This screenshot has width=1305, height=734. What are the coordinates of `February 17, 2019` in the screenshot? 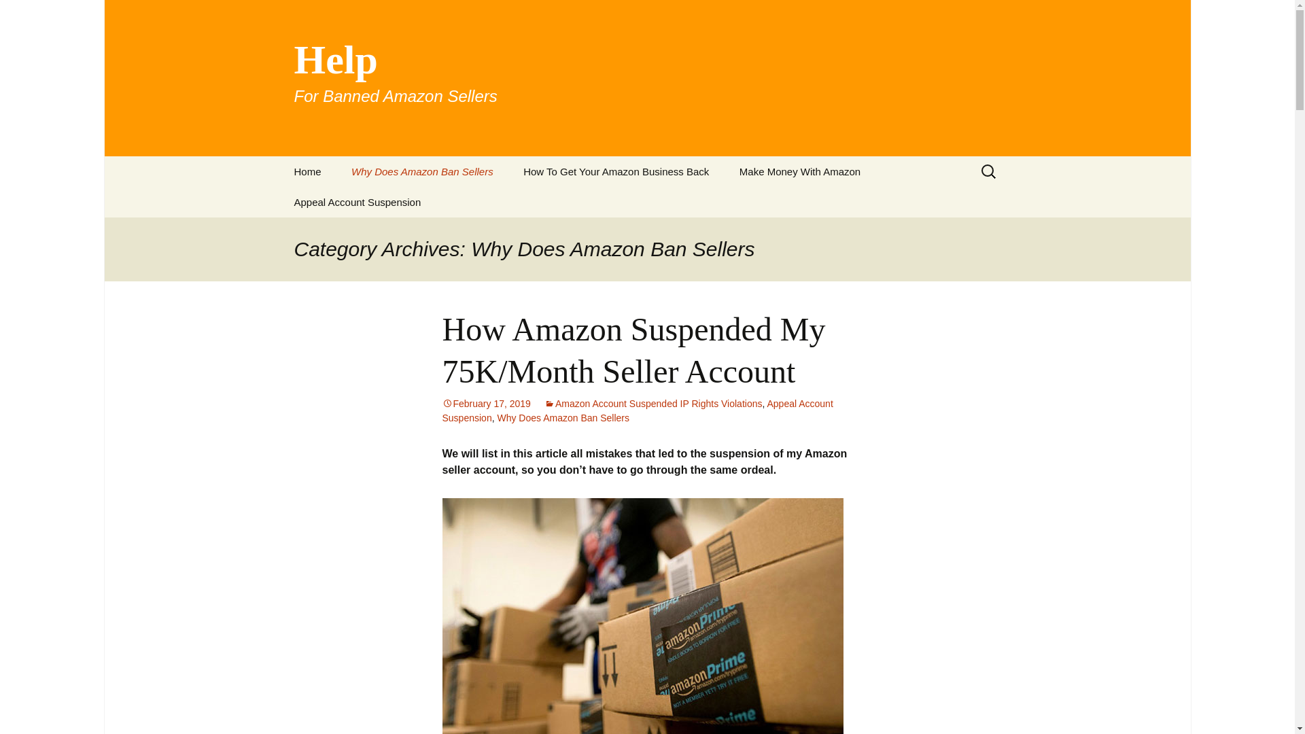 It's located at (485, 404).